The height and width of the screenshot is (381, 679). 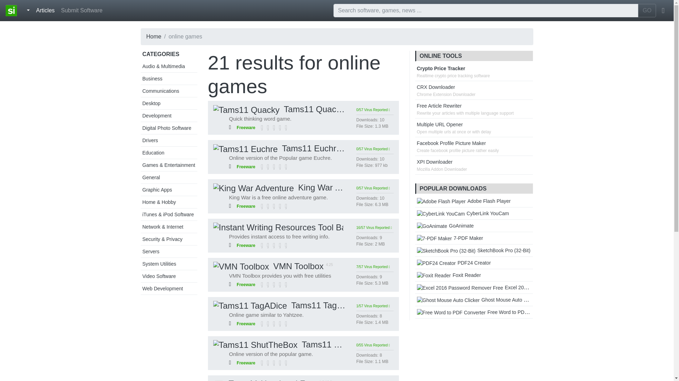 I want to click on Drivers, so click(x=150, y=140).